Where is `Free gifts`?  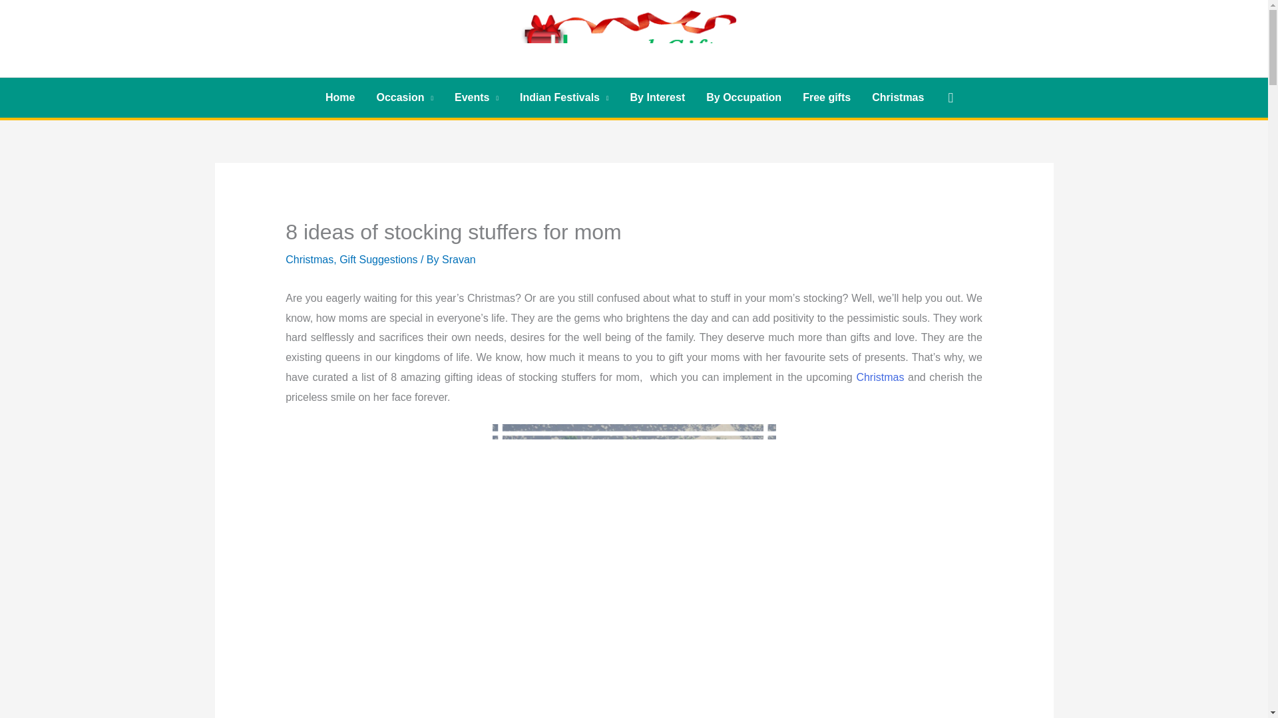 Free gifts is located at coordinates (827, 97).